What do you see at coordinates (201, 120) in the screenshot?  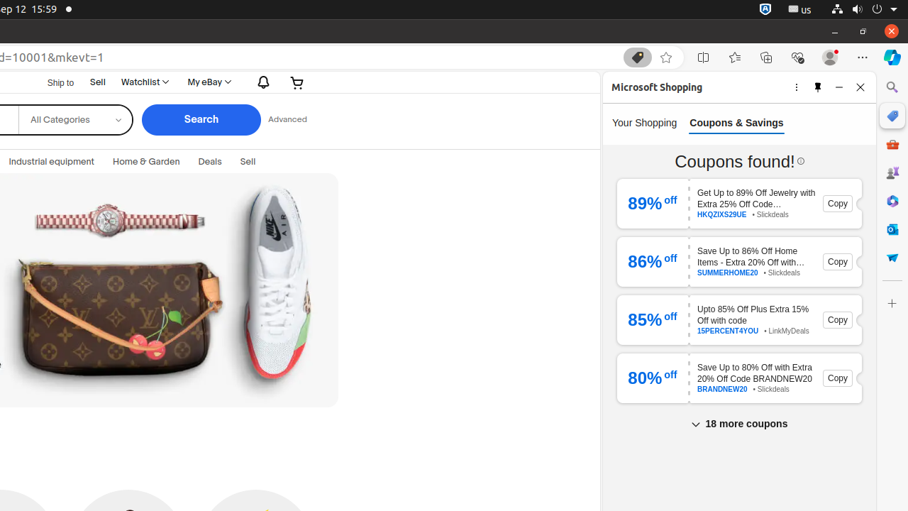 I see `Search` at bounding box center [201, 120].